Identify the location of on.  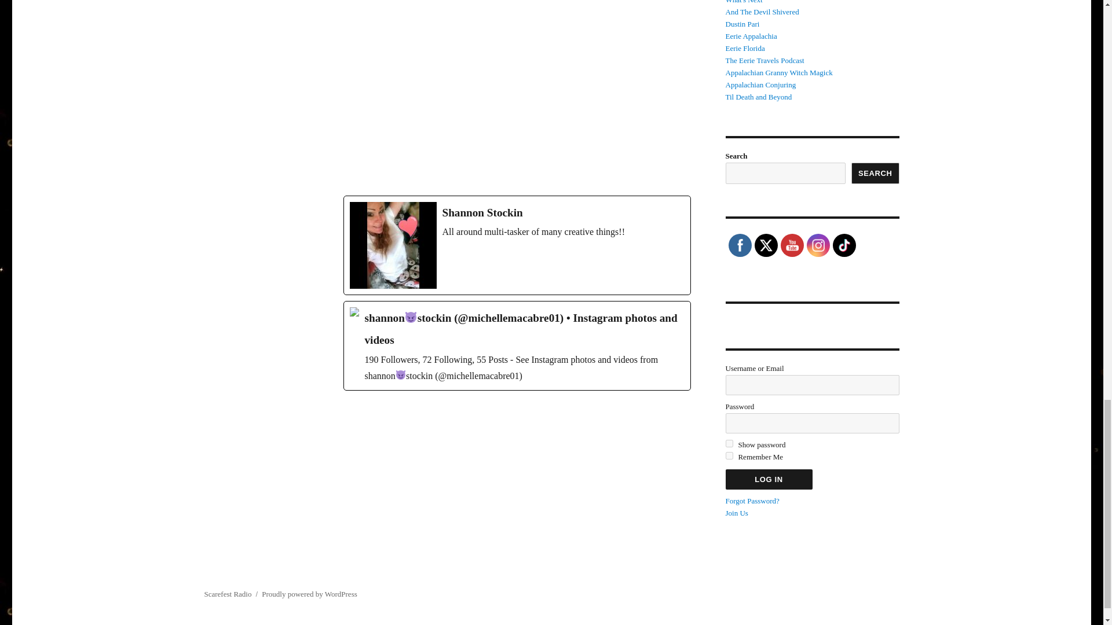
(729, 443).